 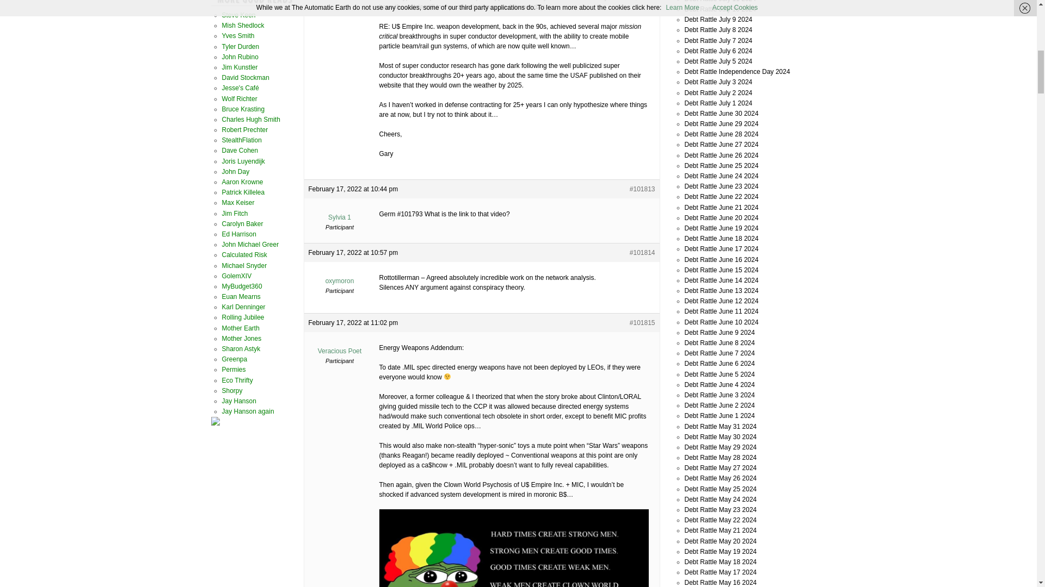 What do you see at coordinates (340, 347) in the screenshot?
I see `View Veracious Poet's profile` at bounding box center [340, 347].